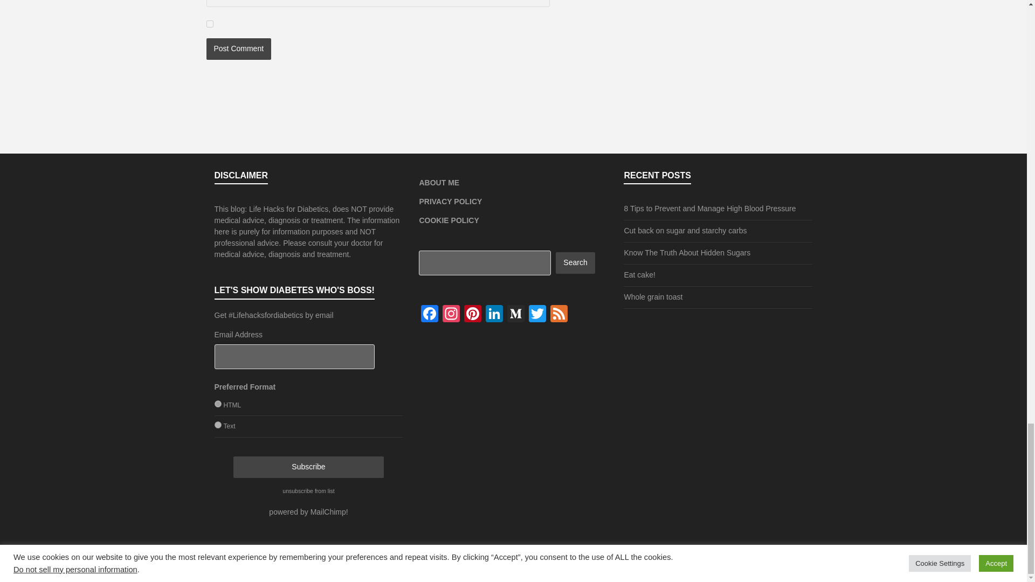  I want to click on html, so click(218, 404).